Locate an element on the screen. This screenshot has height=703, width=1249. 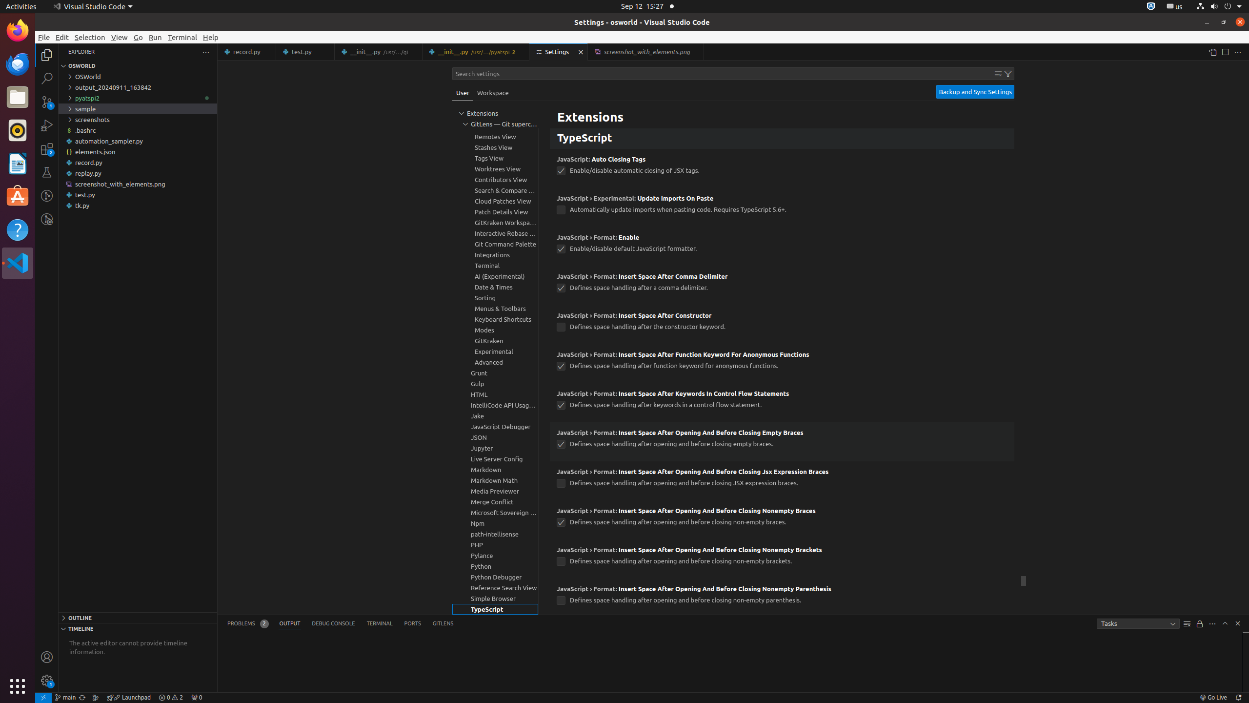
View is located at coordinates (120, 37).